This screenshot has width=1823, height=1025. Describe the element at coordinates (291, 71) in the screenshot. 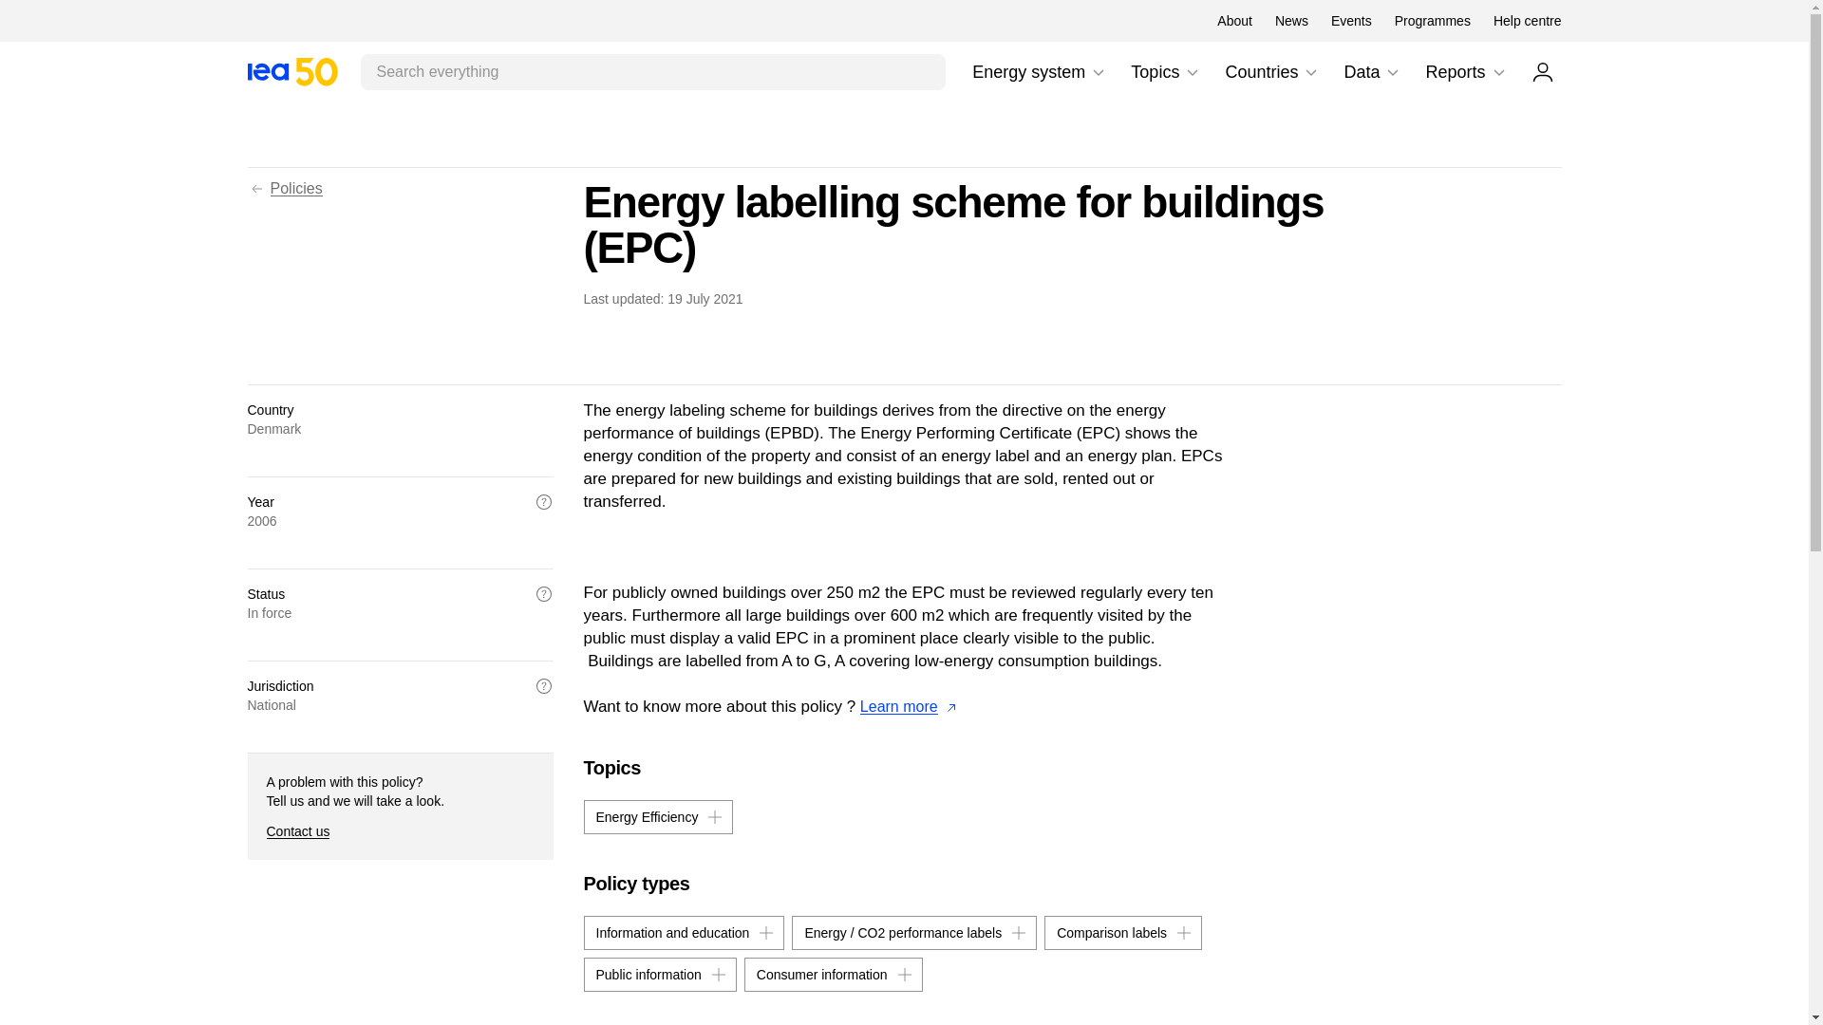

I see `IEA` at that location.